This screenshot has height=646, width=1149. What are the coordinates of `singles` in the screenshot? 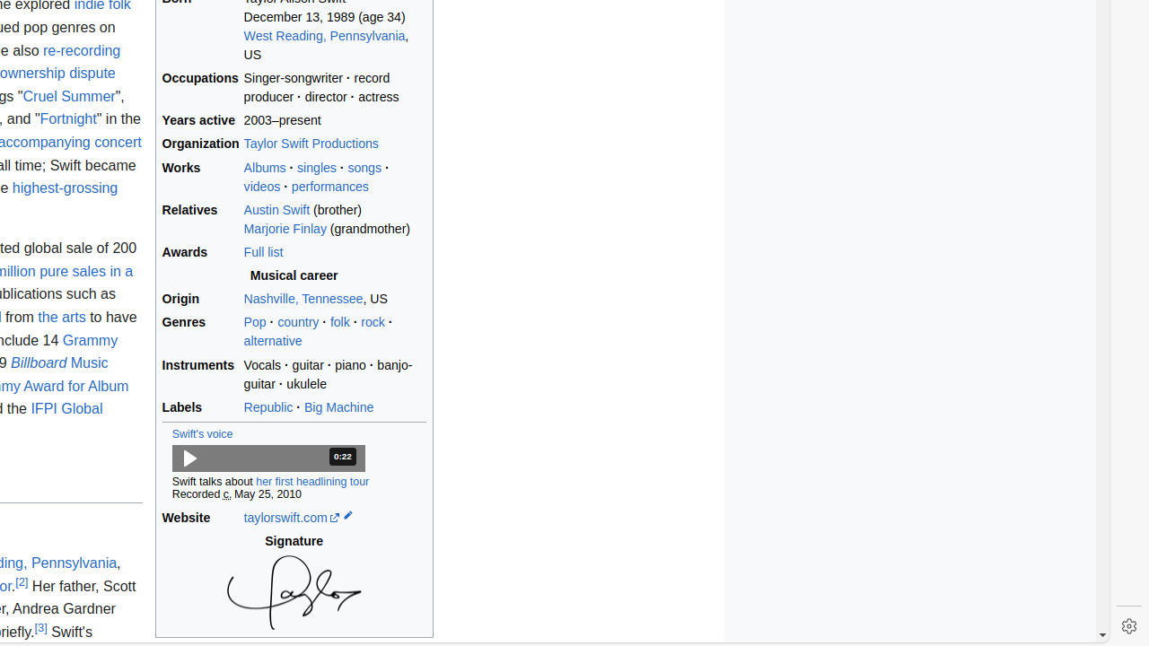 It's located at (317, 167).